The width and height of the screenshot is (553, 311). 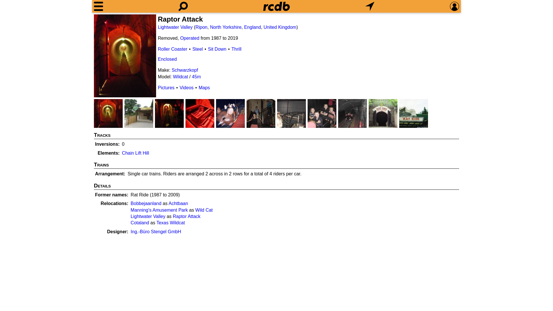 I want to click on Operated, so click(x=190, y=38).